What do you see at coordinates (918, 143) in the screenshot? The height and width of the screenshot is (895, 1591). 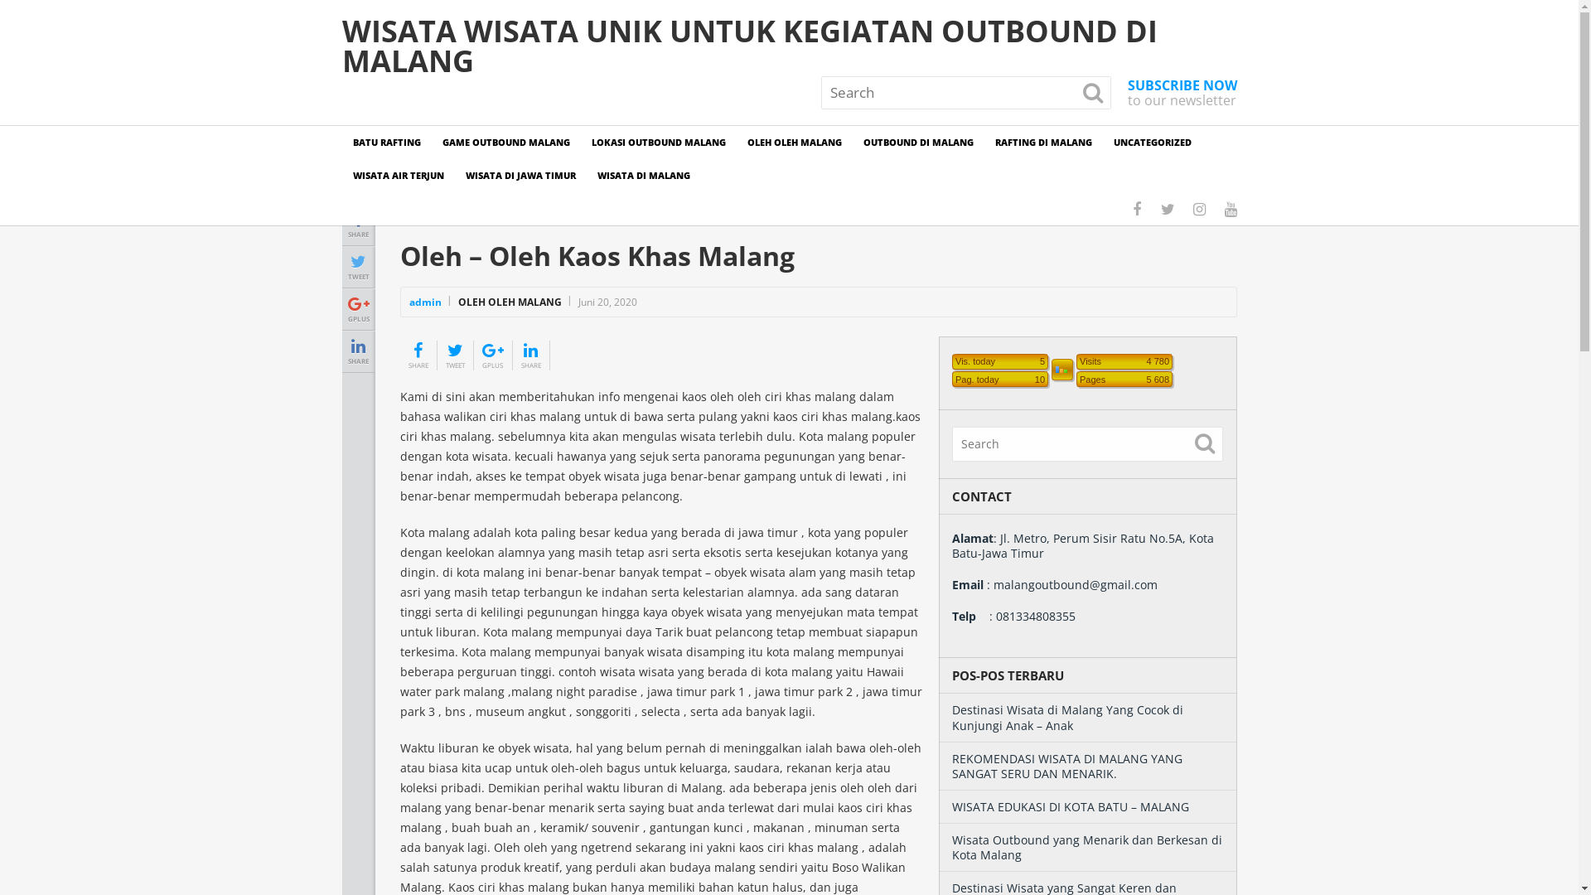 I see `OUTBOUND DI MALANG` at bounding box center [918, 143].